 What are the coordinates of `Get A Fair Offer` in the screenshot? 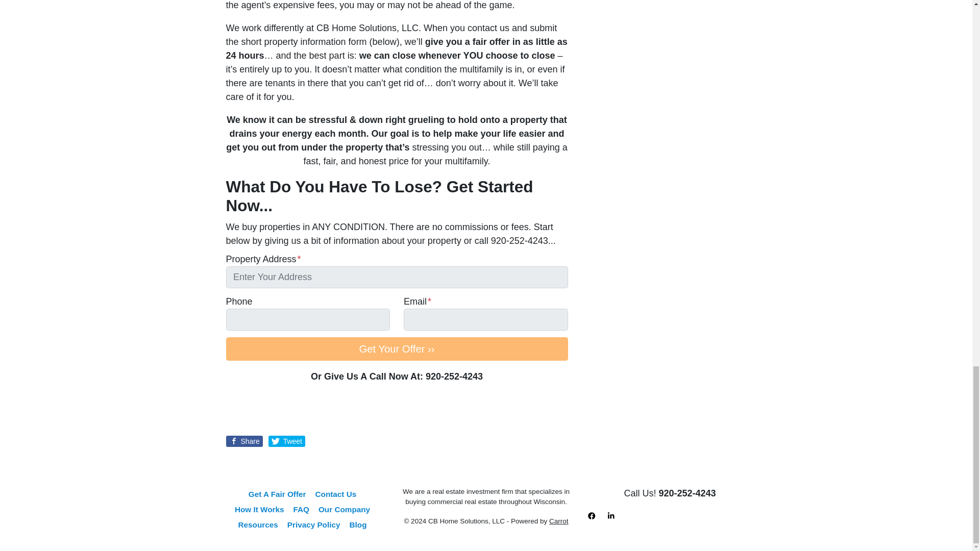 It's located at (277, 494).